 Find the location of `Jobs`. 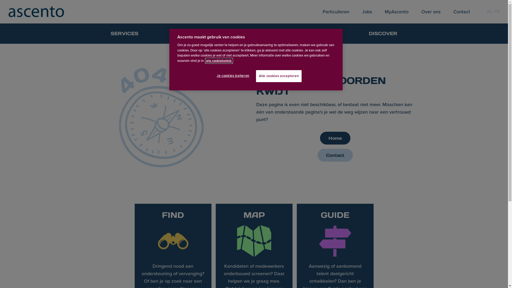

Jobs is located at coordinates (367, 12).